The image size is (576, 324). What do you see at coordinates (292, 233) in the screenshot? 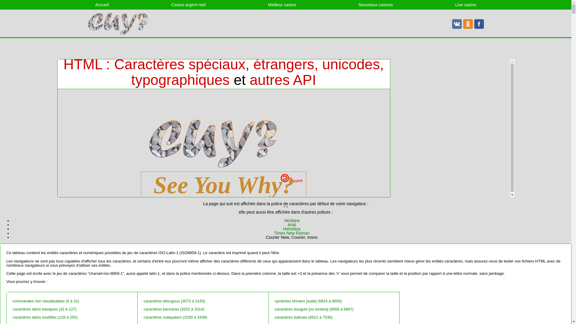
I see `Times New Roman` at bounding box center [292, 233].